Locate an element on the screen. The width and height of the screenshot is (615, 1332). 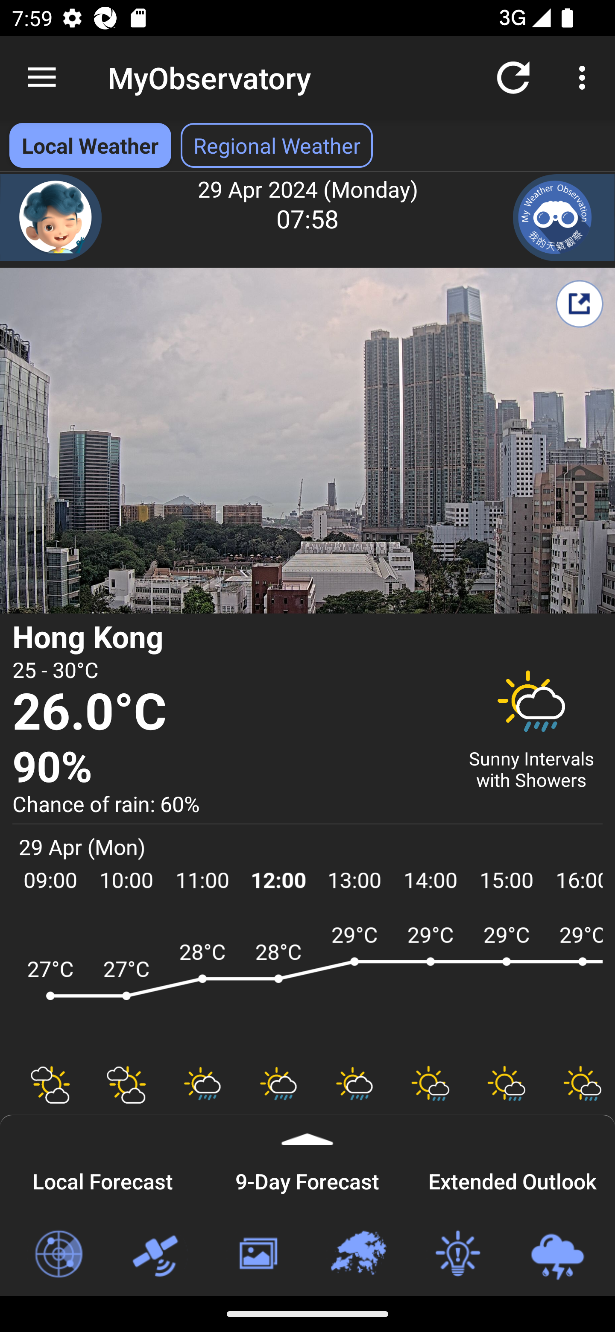
Weather Photos is located at coordinates (257, 1254).